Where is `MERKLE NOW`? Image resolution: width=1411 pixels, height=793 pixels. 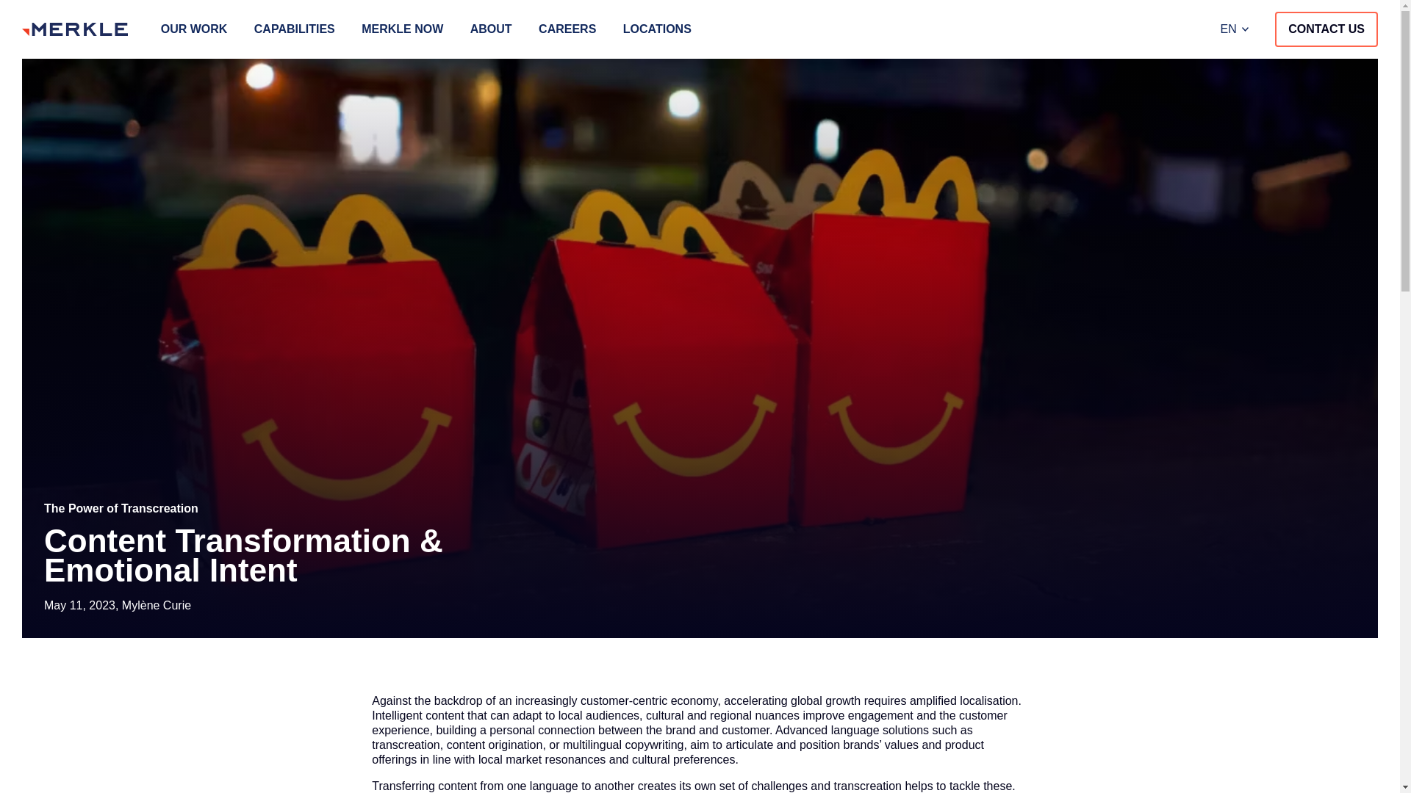 MERKLE NOW is located at coordinates (401, 29).